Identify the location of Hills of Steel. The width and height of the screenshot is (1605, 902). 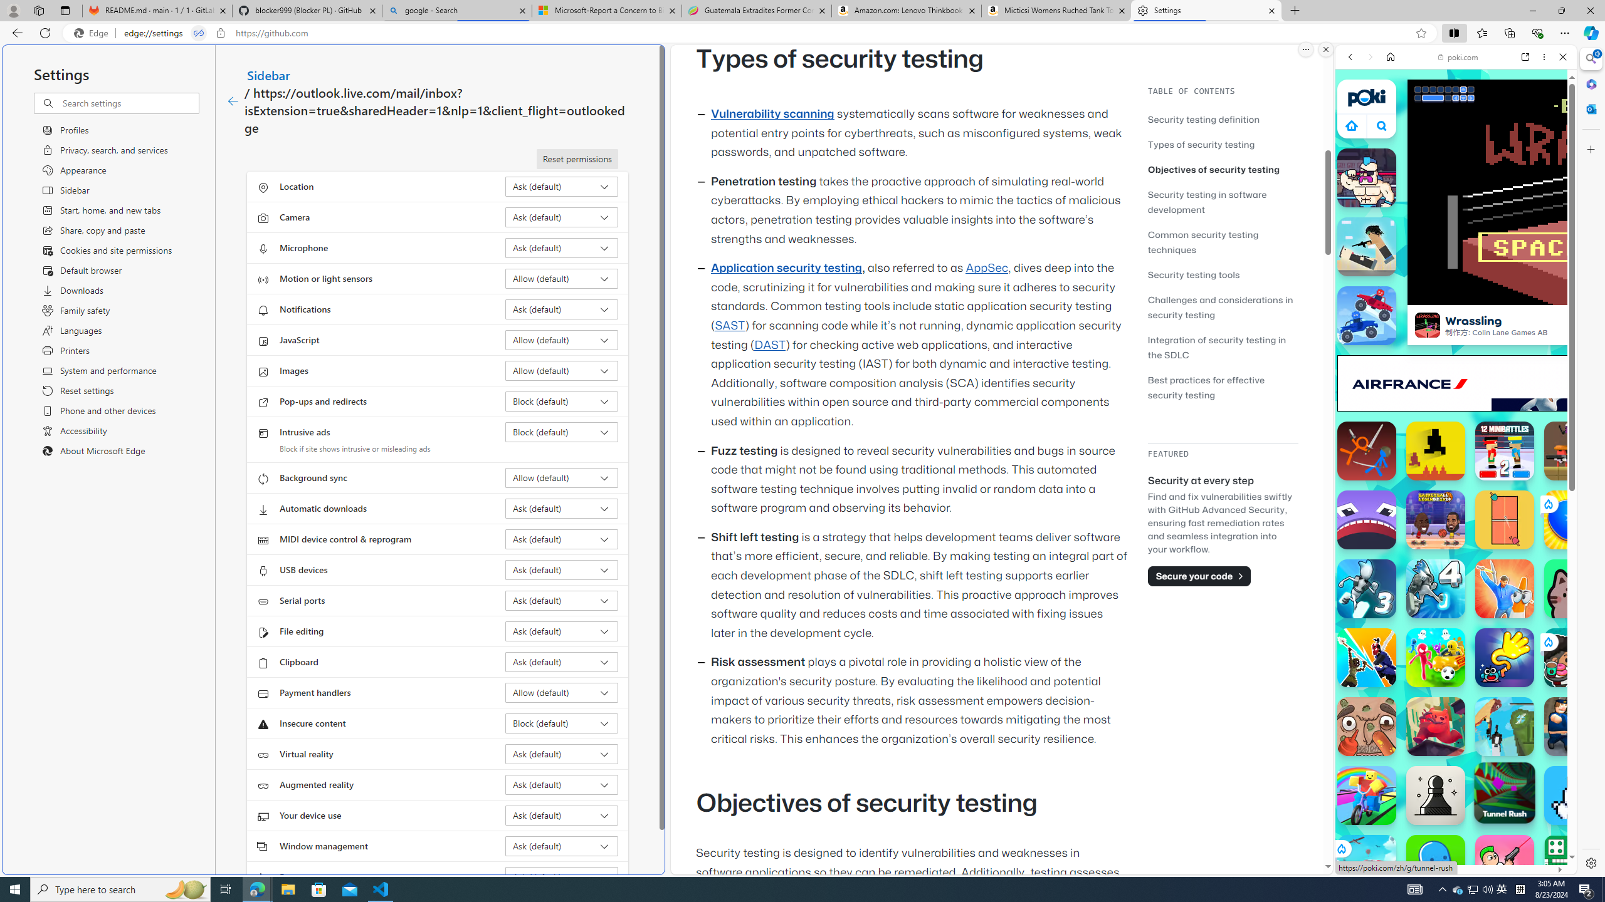
(1382, 633).